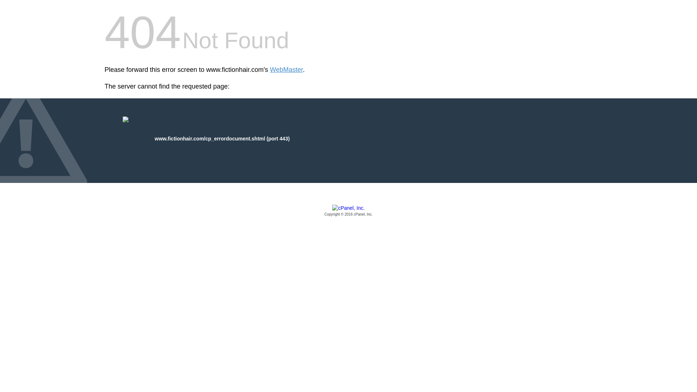 This screenshot has width=697, height=392. I want to click on WebMaster, so click(287, 70).